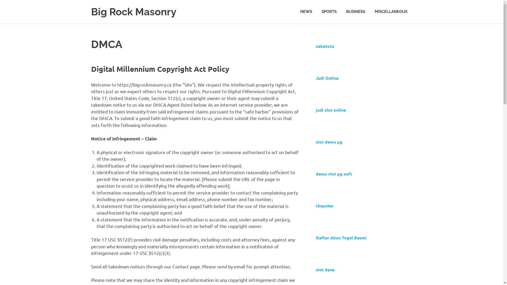  What do you see at coordinates (391, 12) in the screenshot?
I see `MISCELLANEOUS` at bounding box center [391, 12].